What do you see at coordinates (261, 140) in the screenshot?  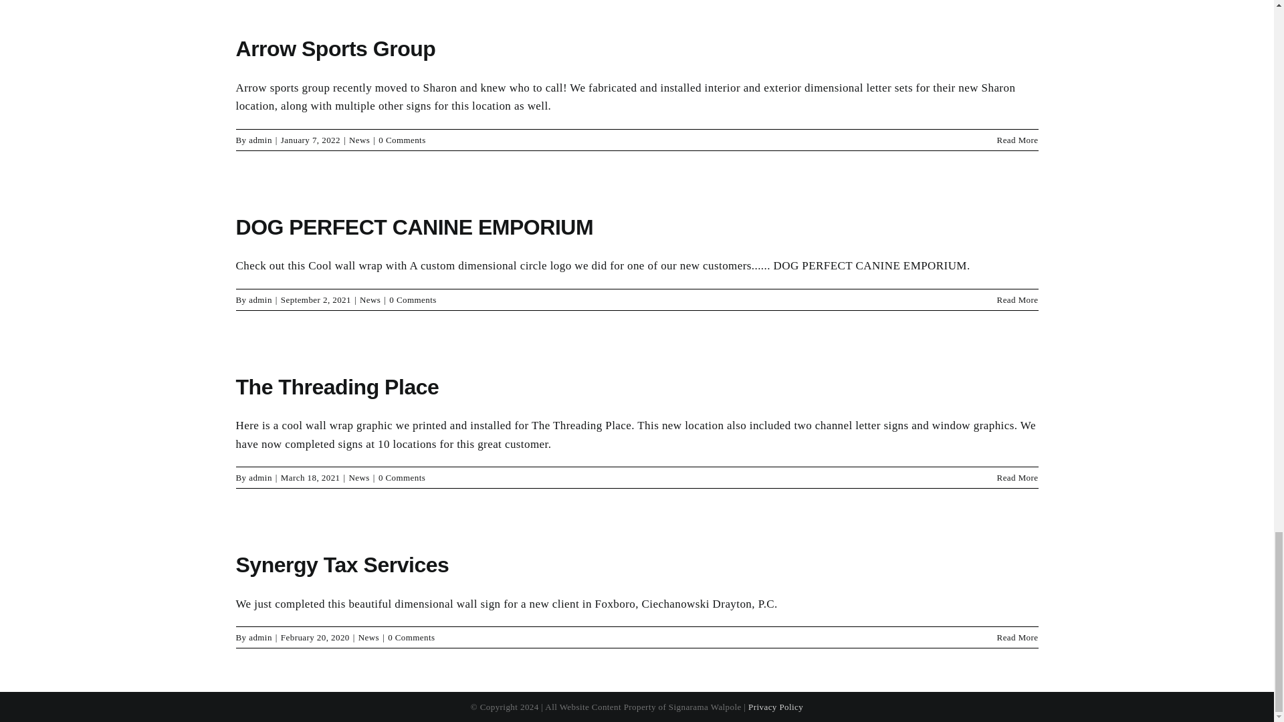 I see `Posts by admin` at bounding box center [261, 140].